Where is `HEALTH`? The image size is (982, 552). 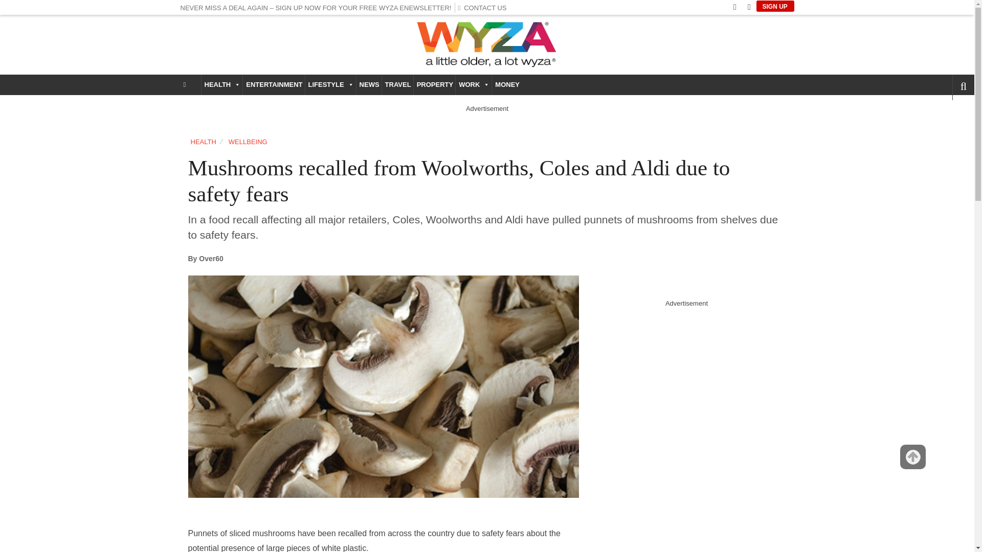
HEALTH is located at coordinates (222, 84).